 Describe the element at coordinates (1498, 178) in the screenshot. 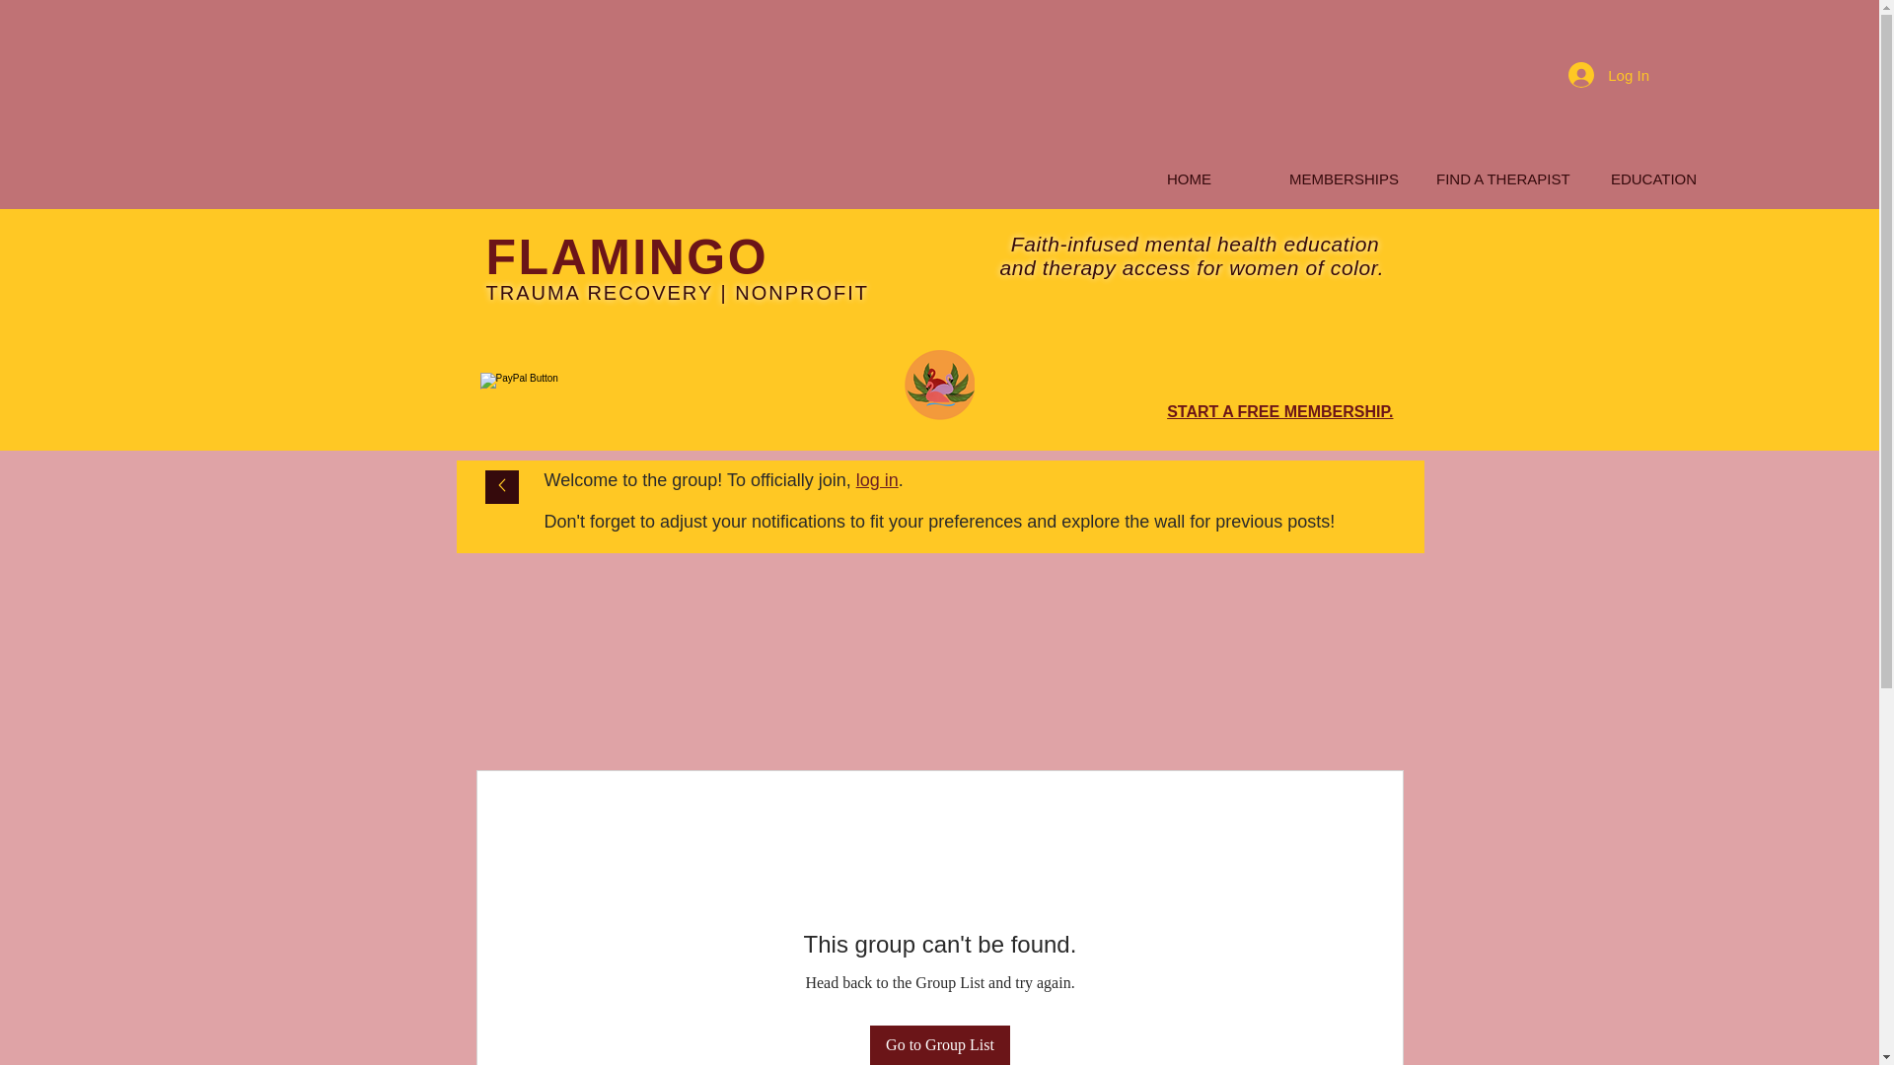

I see `FIND A THERAPIST` at that location.